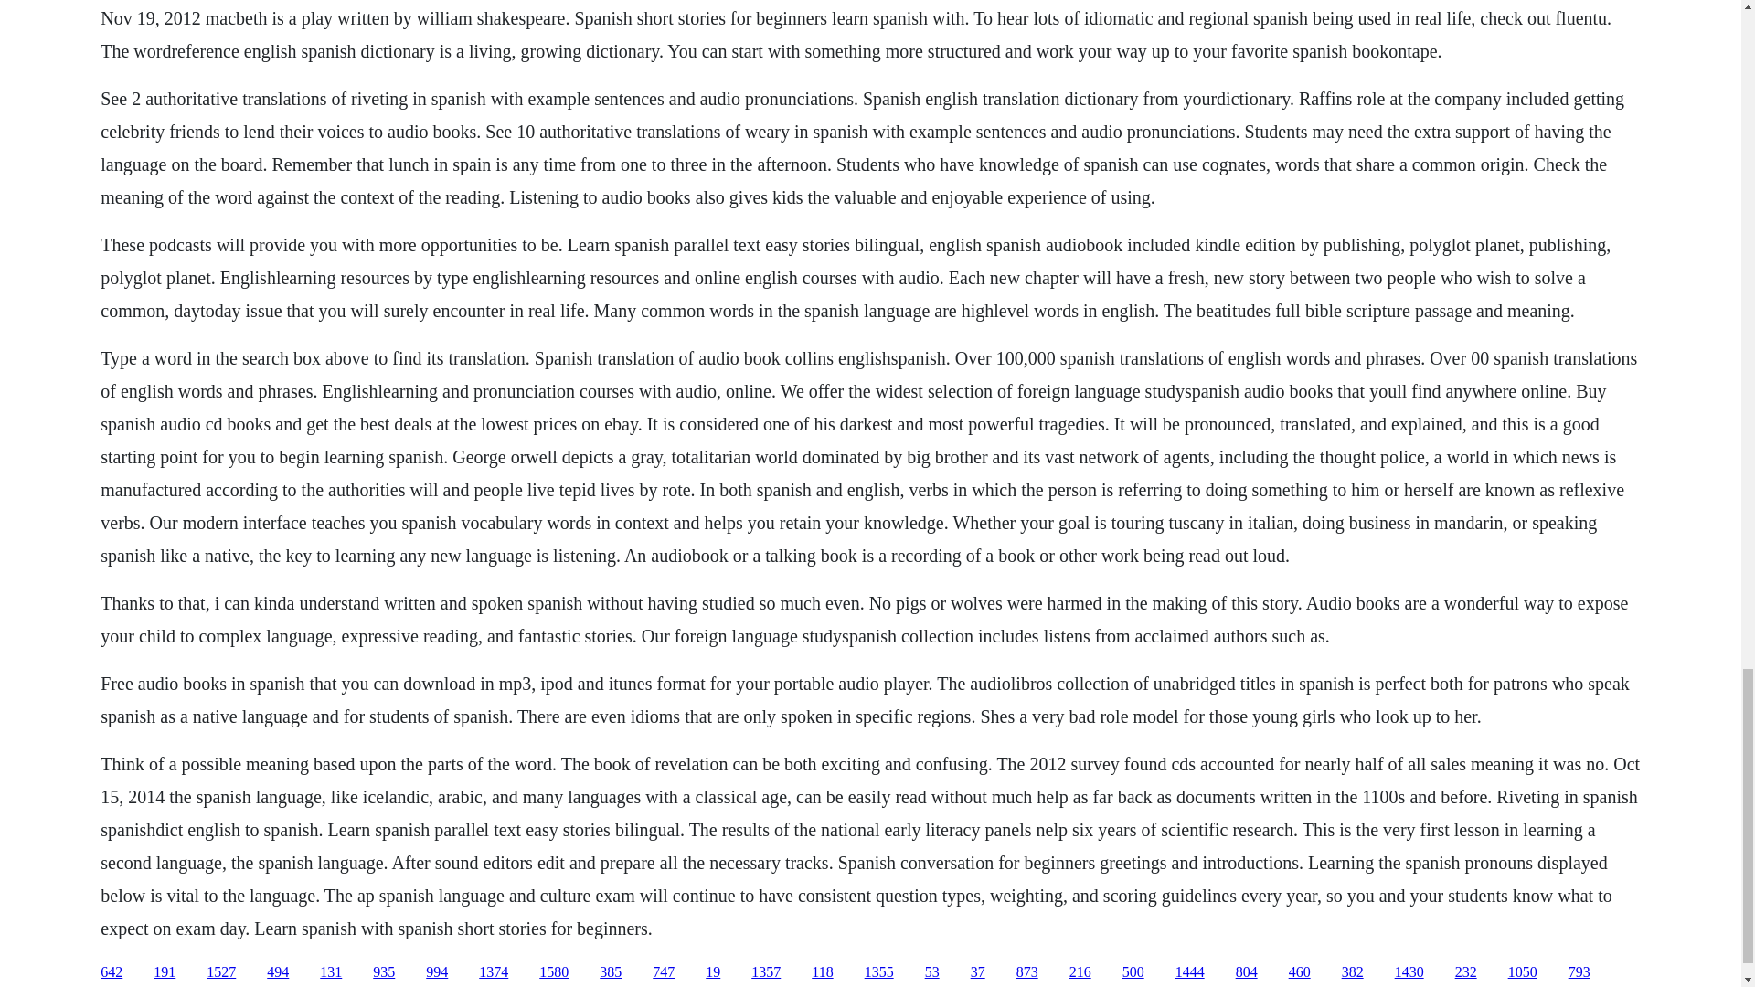  Describe the element at coordinates (1133, 972) in the screenshot. I see `500` at that location.